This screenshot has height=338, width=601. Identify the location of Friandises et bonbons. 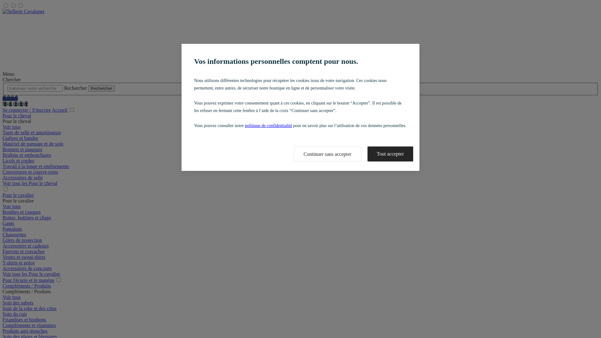
(24, 320).